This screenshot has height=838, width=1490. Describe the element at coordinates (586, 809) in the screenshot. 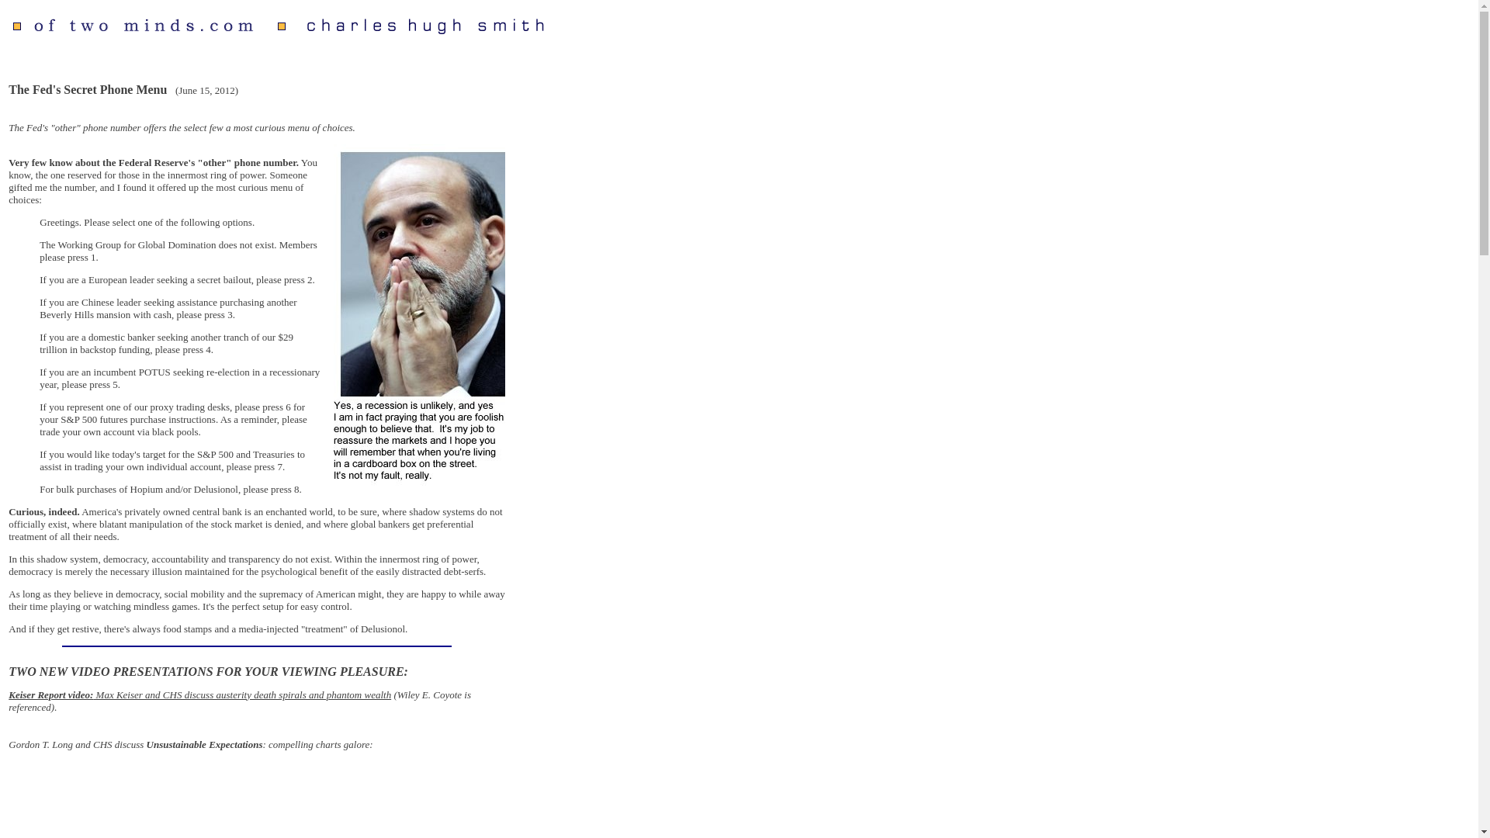

I see `Advertisement` at that location.